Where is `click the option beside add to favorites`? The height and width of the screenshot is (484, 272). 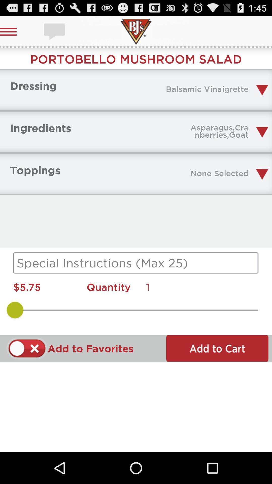 click the option beside add to favorites is located at coordinates (27, 348).